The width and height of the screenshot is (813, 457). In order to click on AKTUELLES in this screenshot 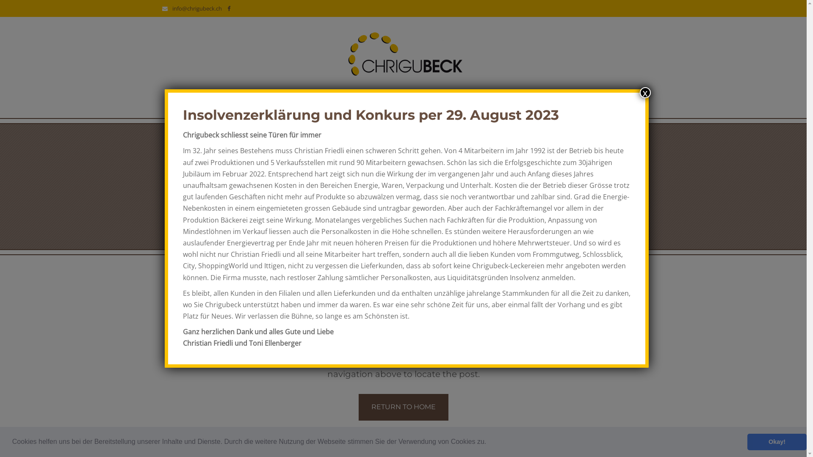, I will do `click(323, 99)`.